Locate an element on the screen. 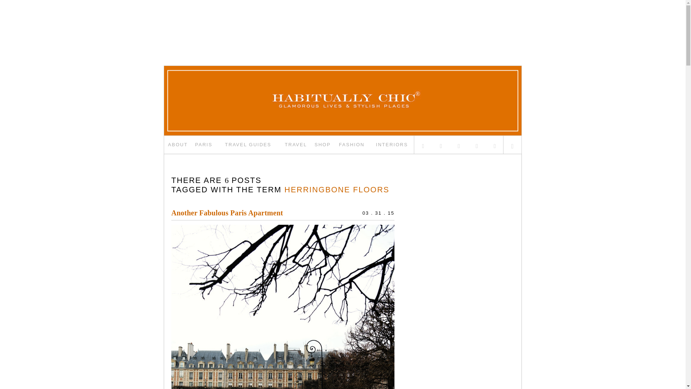  facebook is located at coordinates (441, 144).